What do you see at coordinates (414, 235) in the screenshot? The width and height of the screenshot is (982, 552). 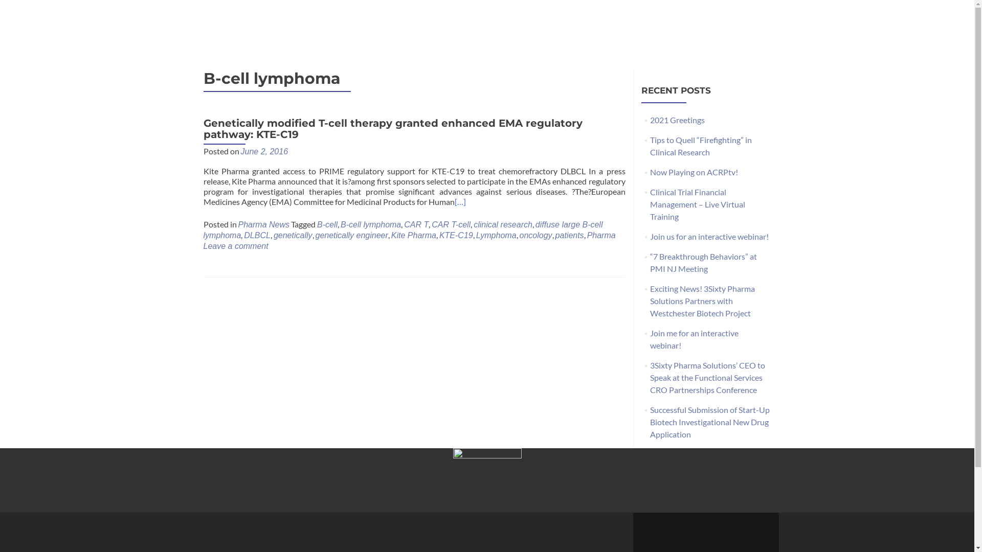 I see `Kite Pharma` at bounding box center [414, 235].